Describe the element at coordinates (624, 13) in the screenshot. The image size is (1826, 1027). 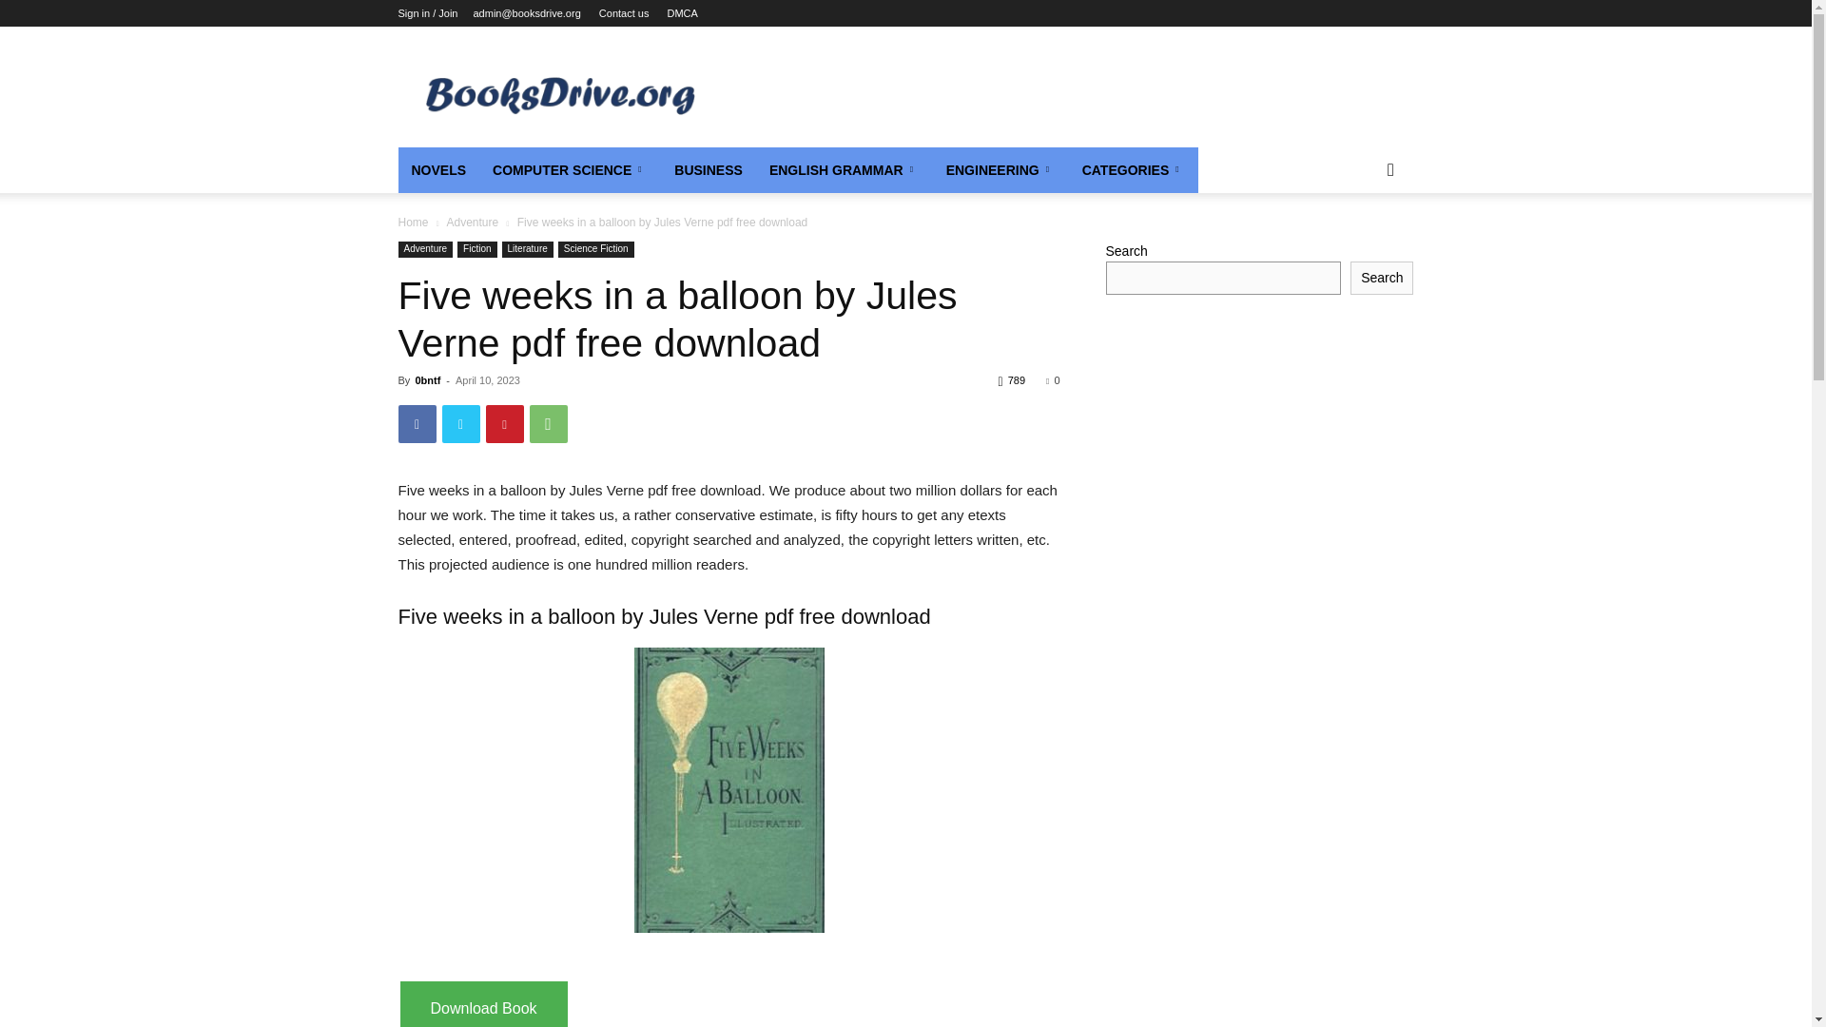
I see `Contact us` at that location.